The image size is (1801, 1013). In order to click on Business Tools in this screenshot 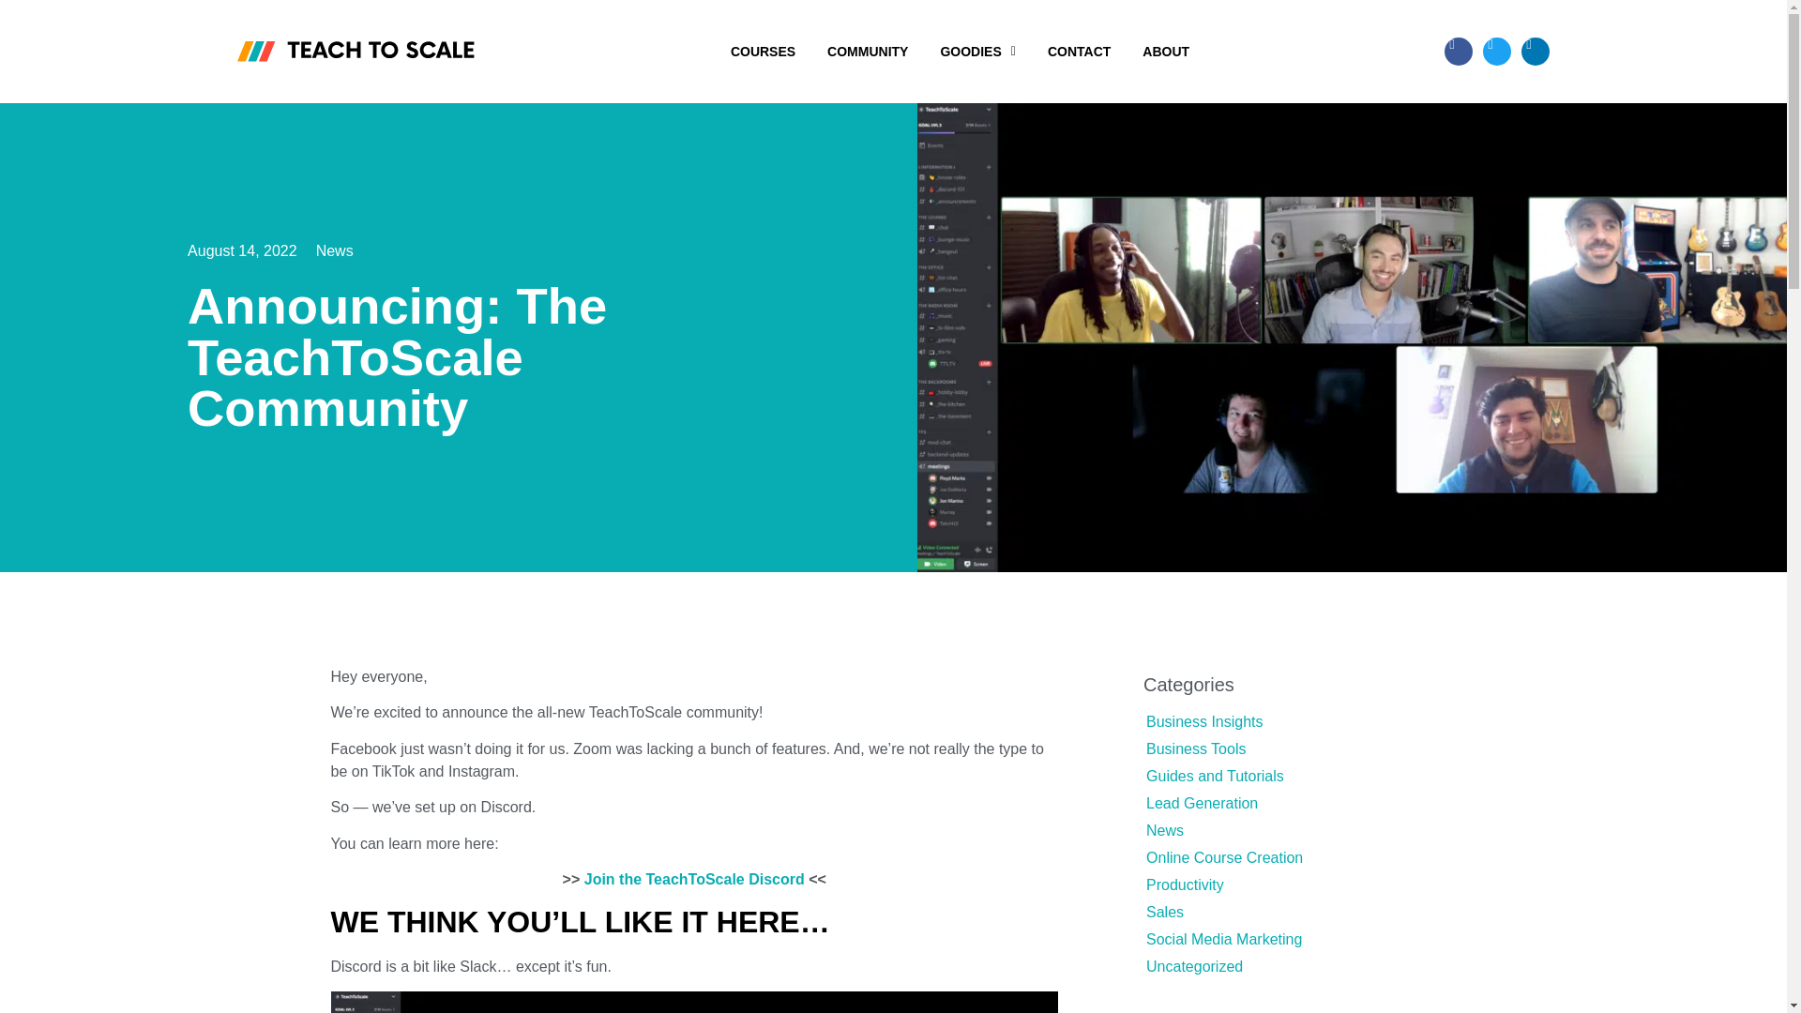, I will do `click(1195, 748)`.